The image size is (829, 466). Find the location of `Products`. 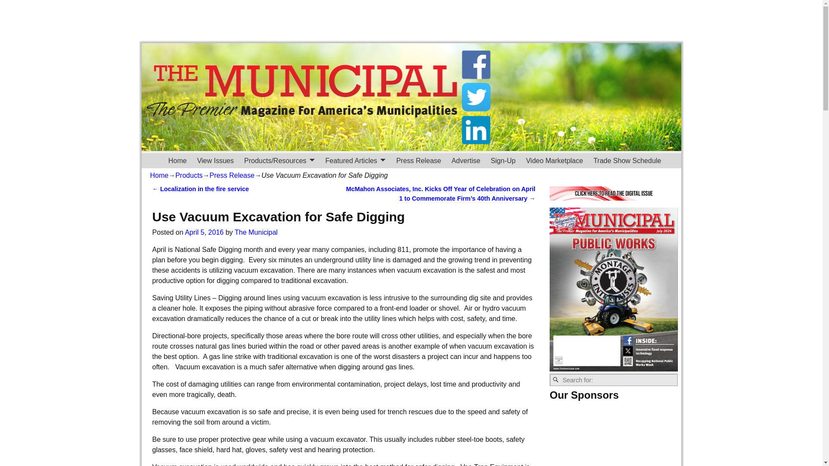

Products is located at coordinates (188, 175).